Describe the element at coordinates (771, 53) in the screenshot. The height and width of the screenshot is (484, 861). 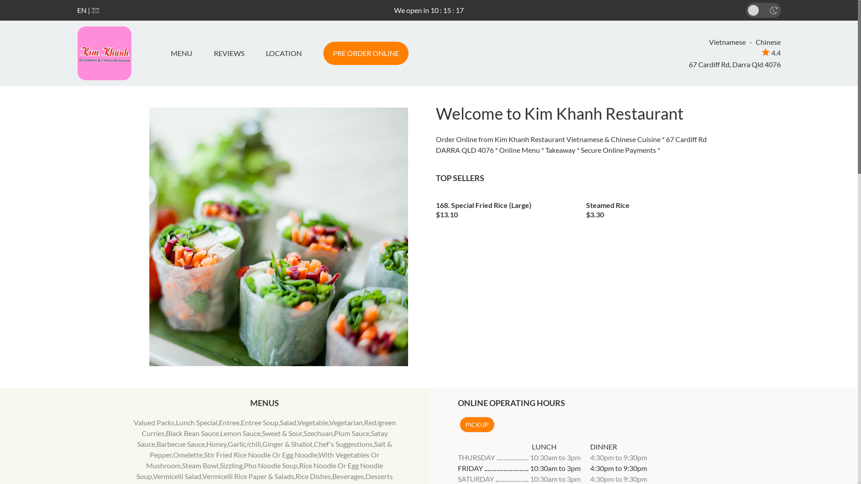
I see `4.4` at that location.